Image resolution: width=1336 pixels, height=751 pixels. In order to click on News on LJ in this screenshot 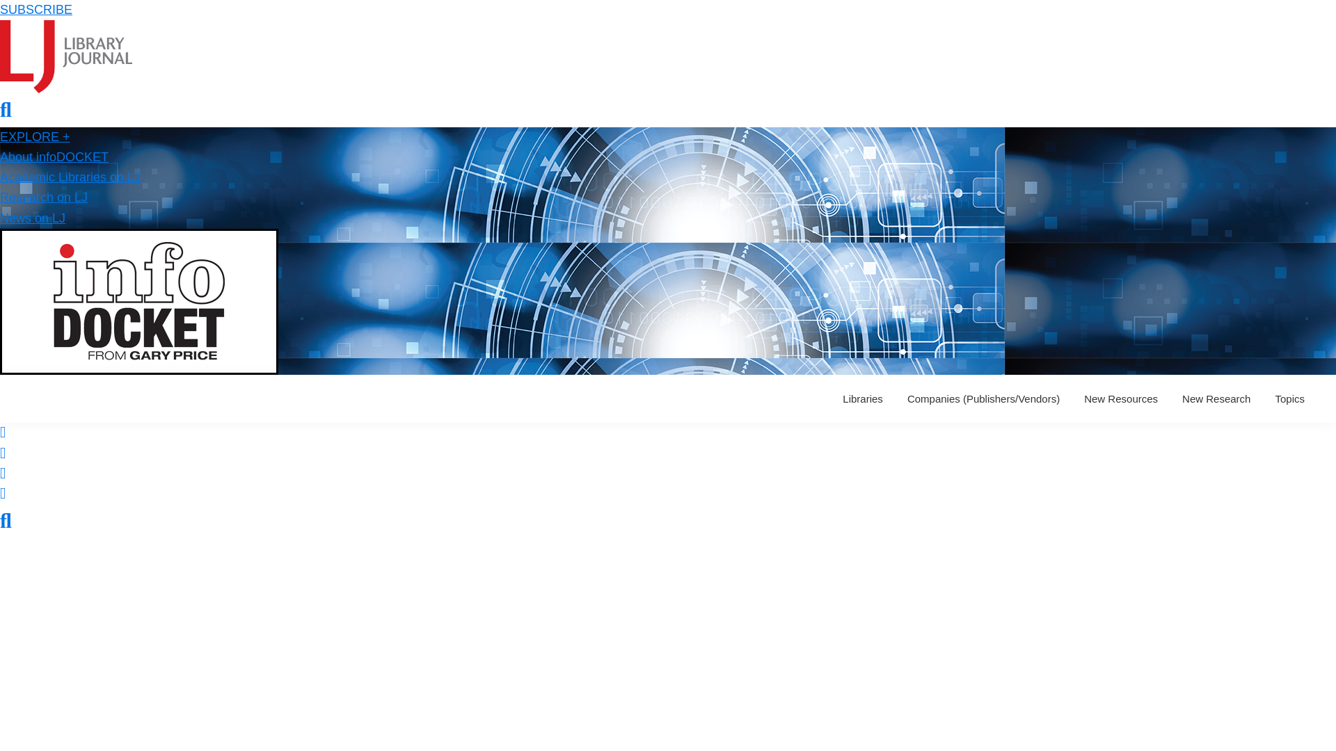, I will do `click(33, 218)`.